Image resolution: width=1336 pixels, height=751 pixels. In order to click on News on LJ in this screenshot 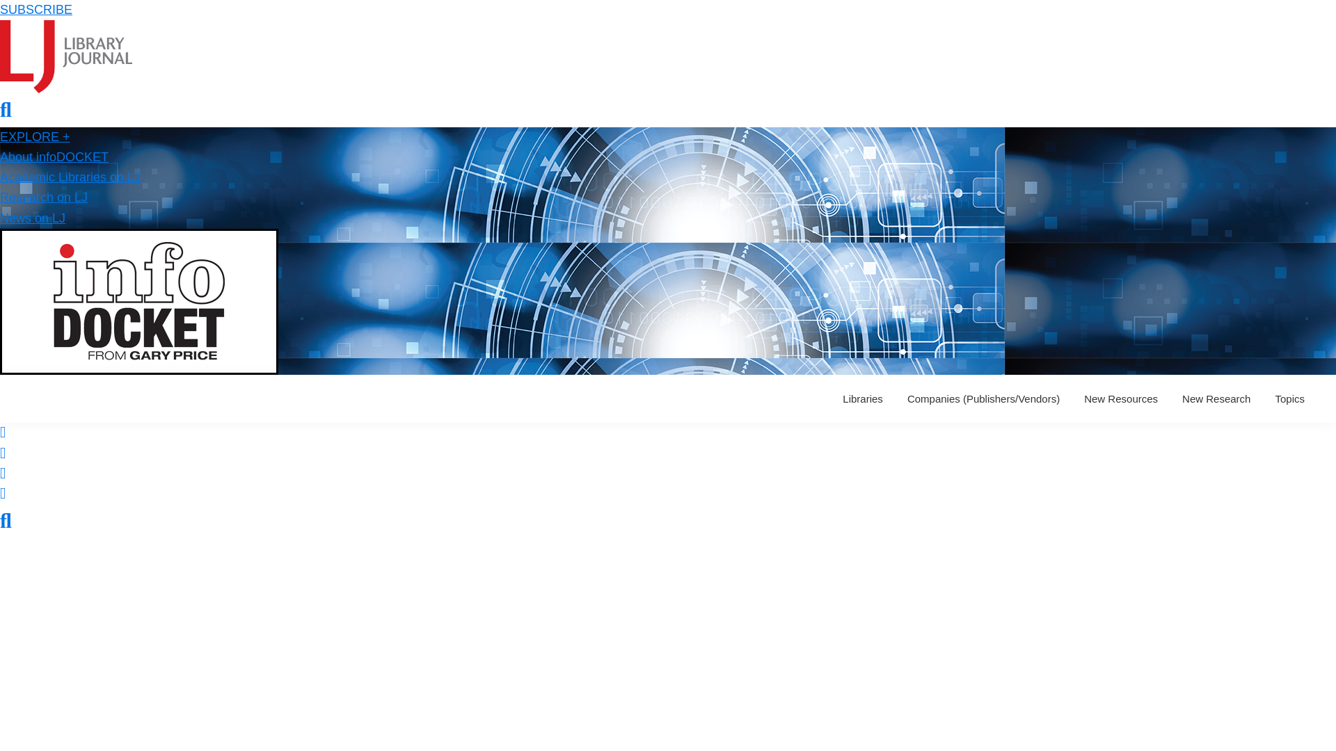, I will do `click(33, 218)`.